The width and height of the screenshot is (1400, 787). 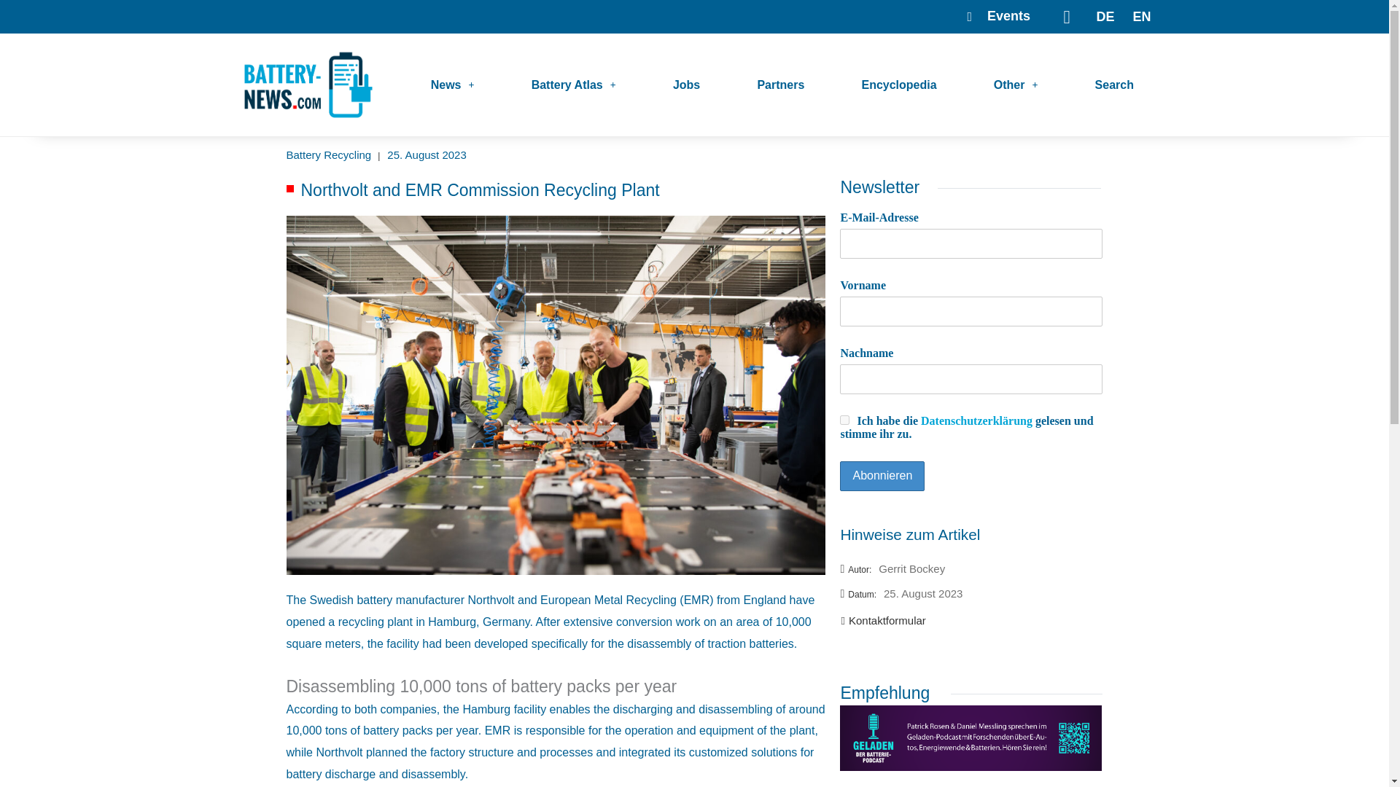 I want to click on Events, so click(x=989, y=16).